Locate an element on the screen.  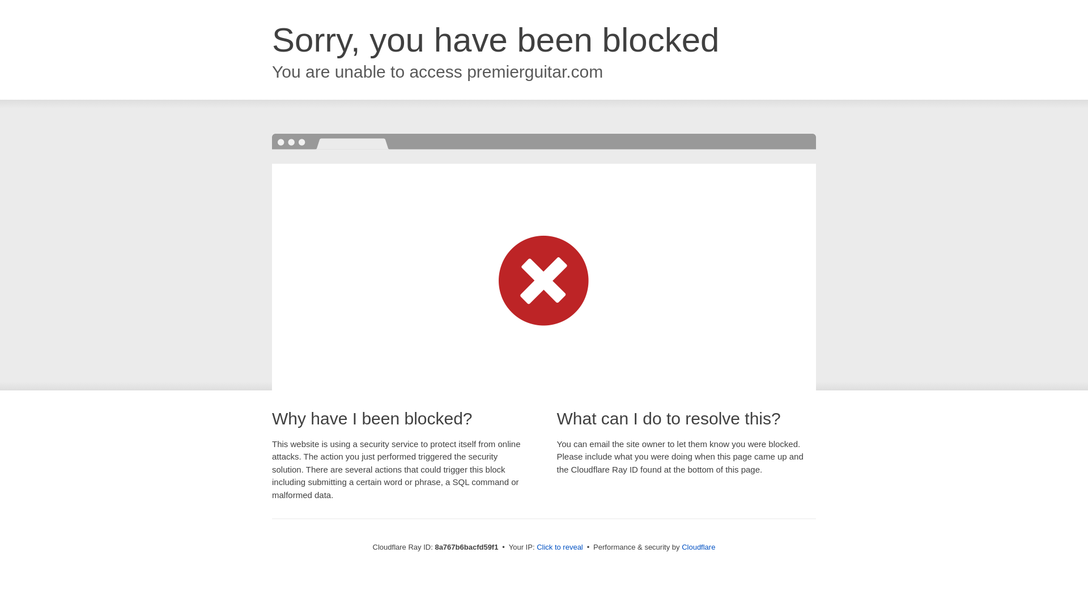
Click to reveal is located at coordinates (560, 547).